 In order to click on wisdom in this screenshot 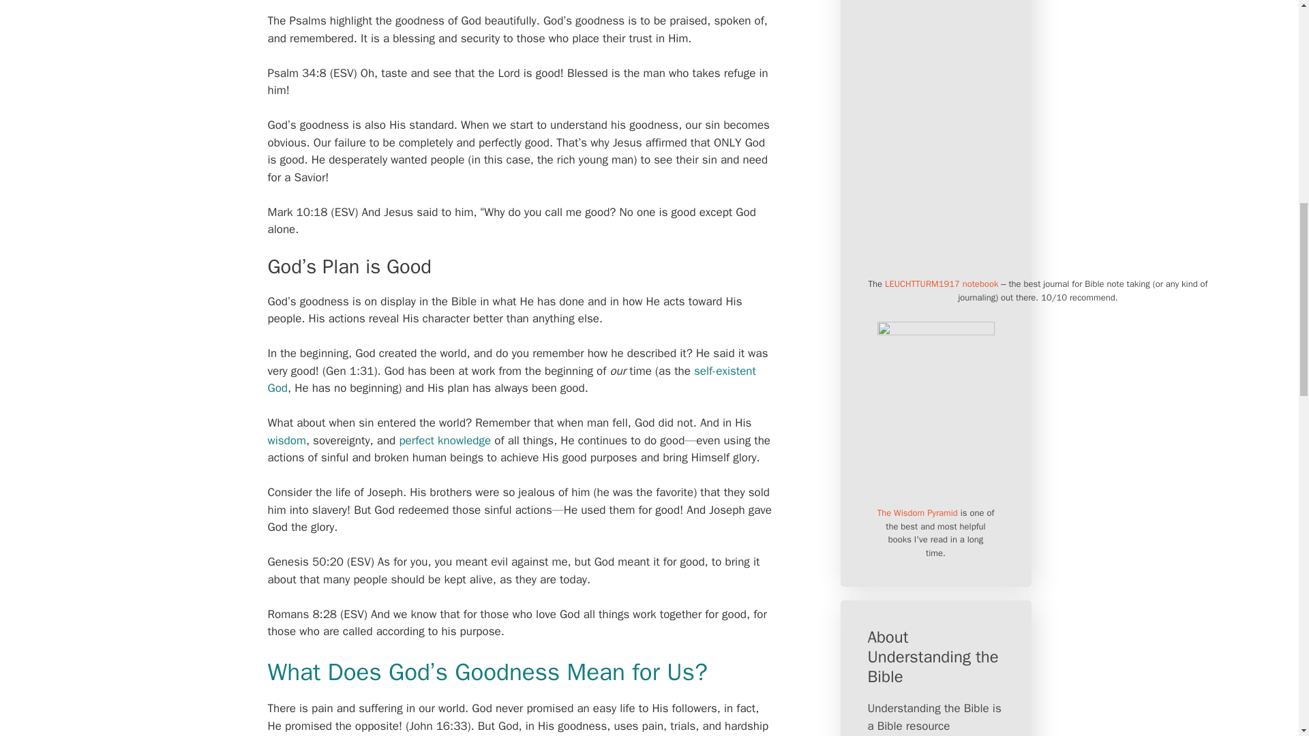, I will do `click(286, 440)`.